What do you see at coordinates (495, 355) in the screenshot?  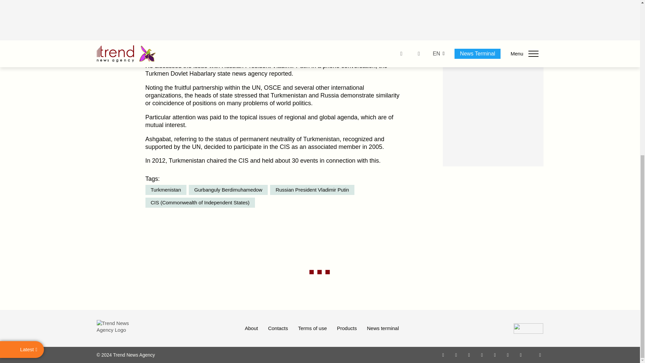 I see `Telegram` at bounding box center [495, 355].